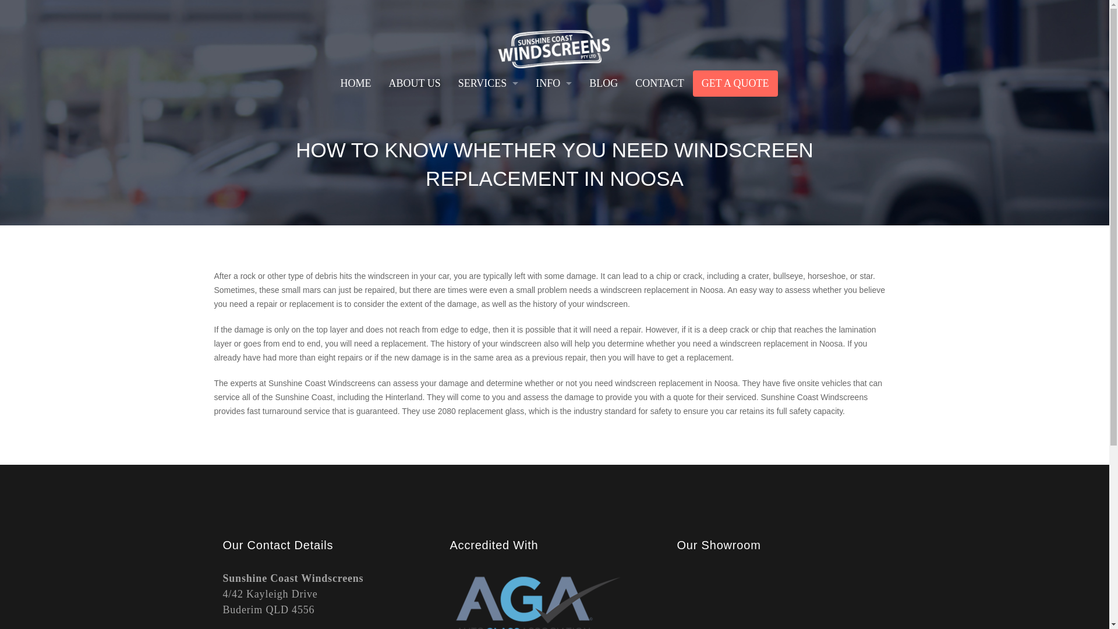 The image size is (1118, 629). I want to click on SPECIALS, so click(553, 188).